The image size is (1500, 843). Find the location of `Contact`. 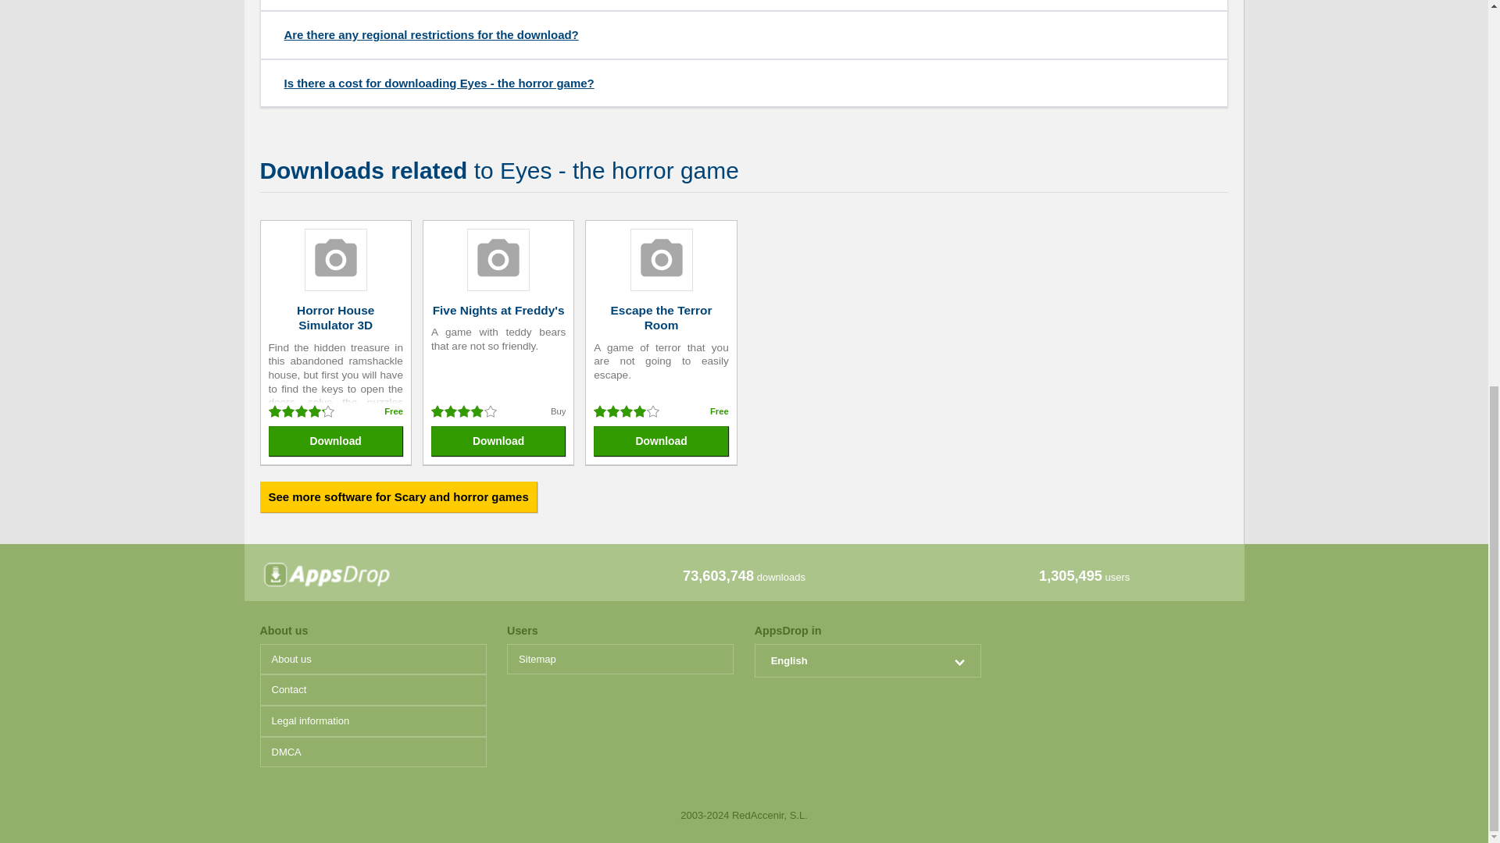

Contact is located at coordinates (373, 690).